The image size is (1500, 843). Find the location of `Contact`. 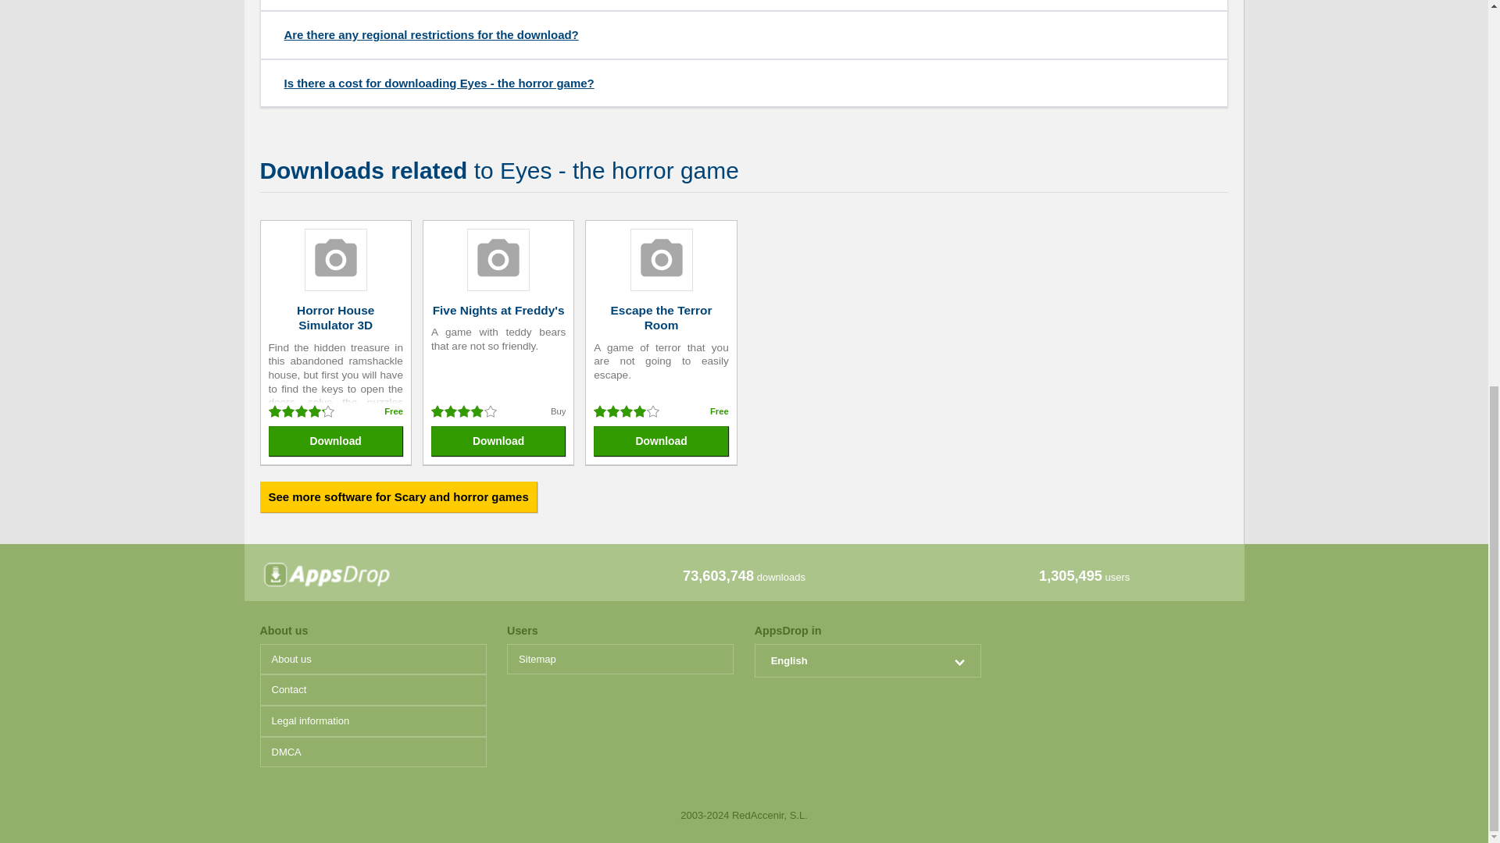

Contact is located at coordinates (373, 690).